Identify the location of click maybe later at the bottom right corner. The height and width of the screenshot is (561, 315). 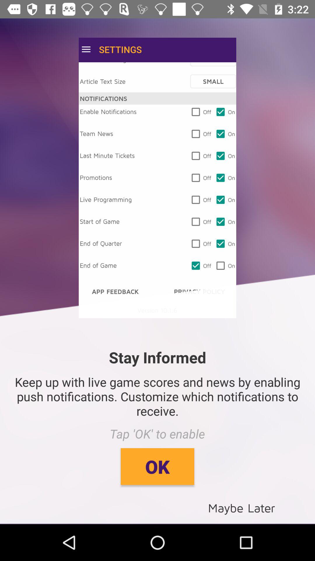
(242, 507).